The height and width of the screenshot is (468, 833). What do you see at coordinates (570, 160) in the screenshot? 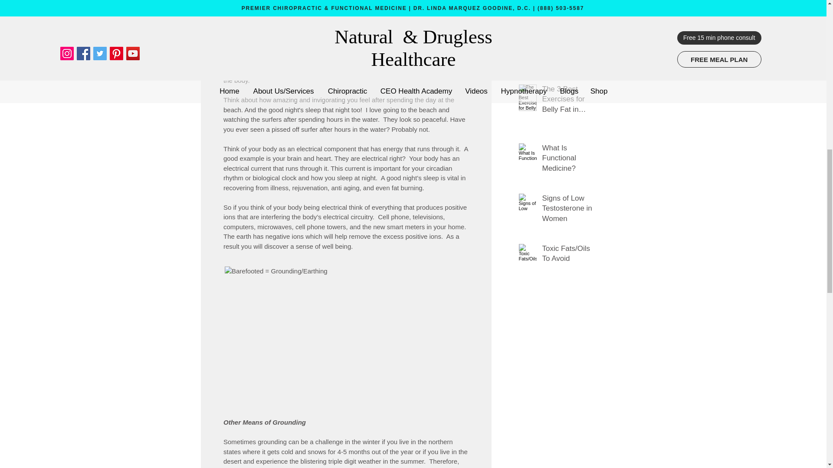
I see `What Is Functional Medicine?` at bounding box center [570, 160].